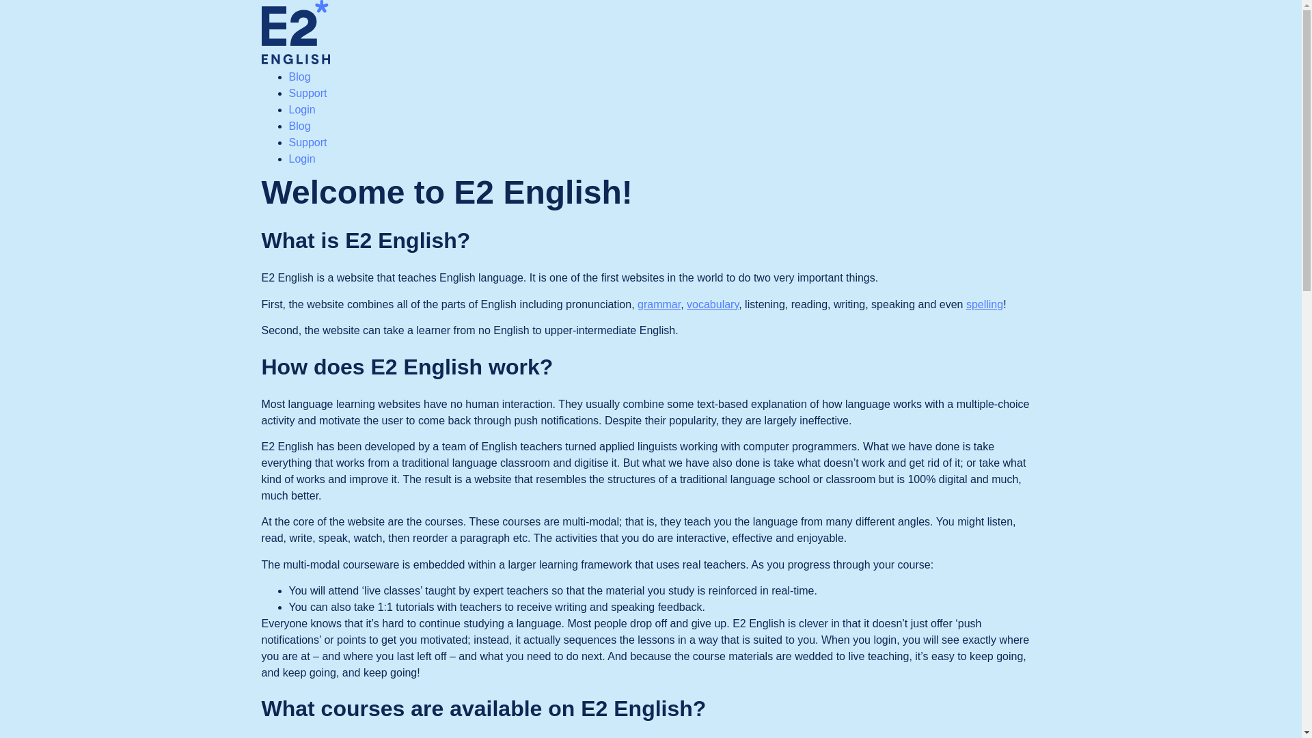 This screenshot has height=738, width=1312. I want to click on grammar, so click(659, 304).